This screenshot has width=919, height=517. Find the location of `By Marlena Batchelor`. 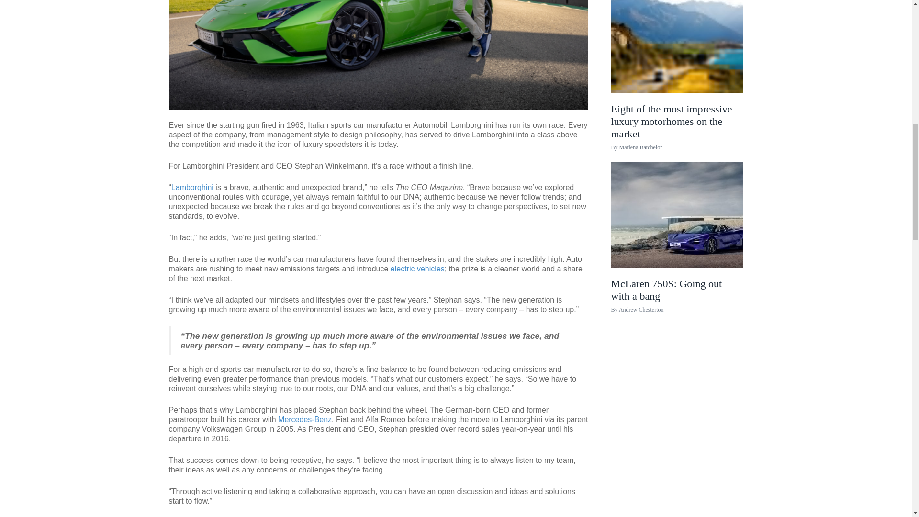

By Marlena Batchelor is located at coordinates (636, 147).